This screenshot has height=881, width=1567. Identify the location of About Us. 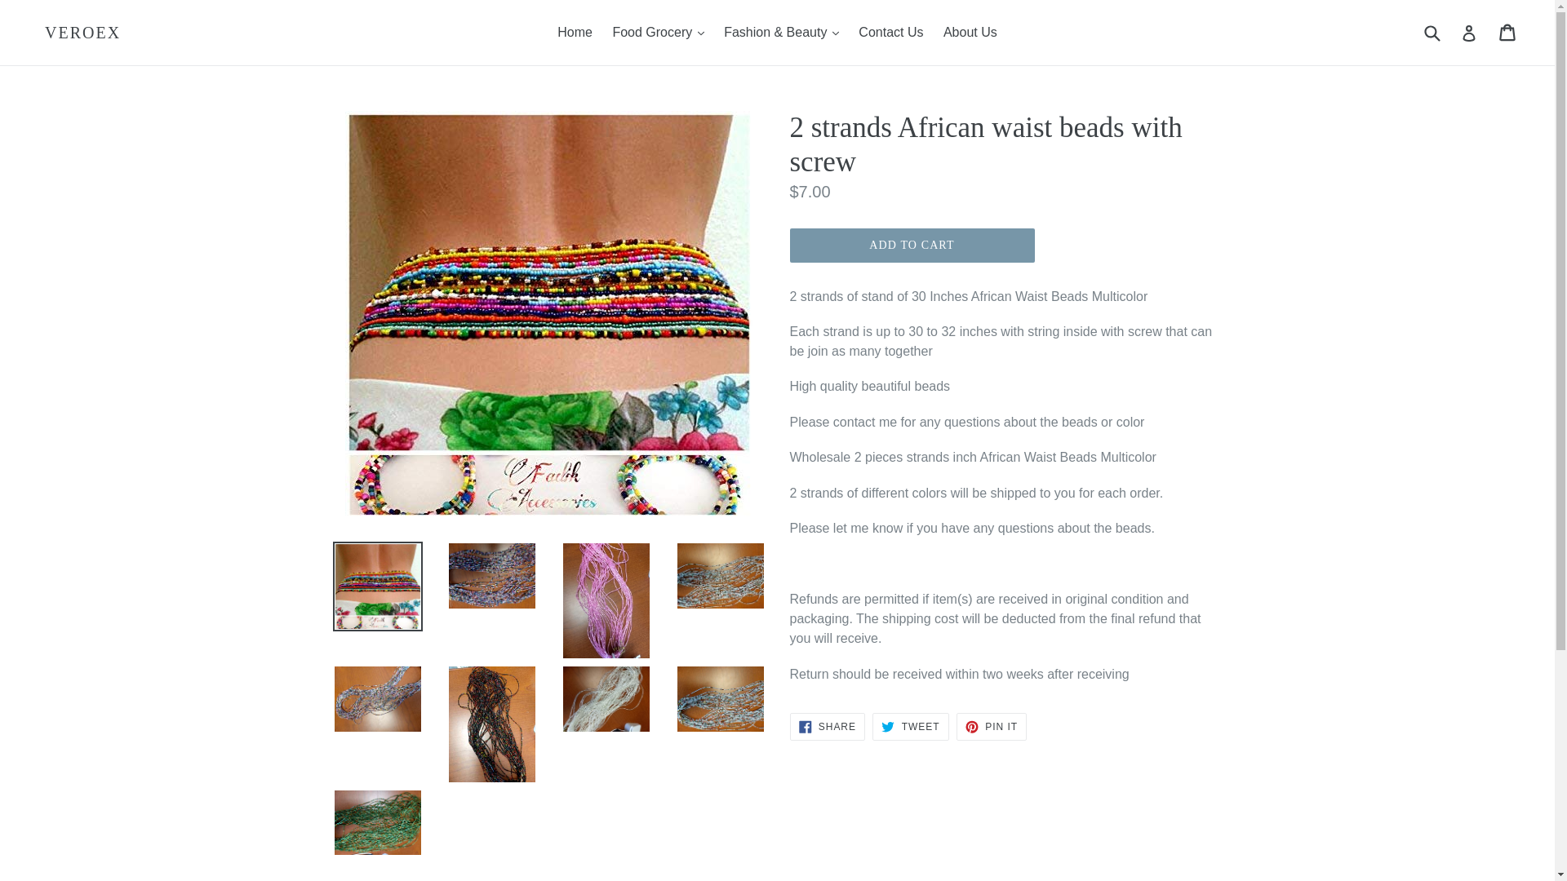
(970, 33).